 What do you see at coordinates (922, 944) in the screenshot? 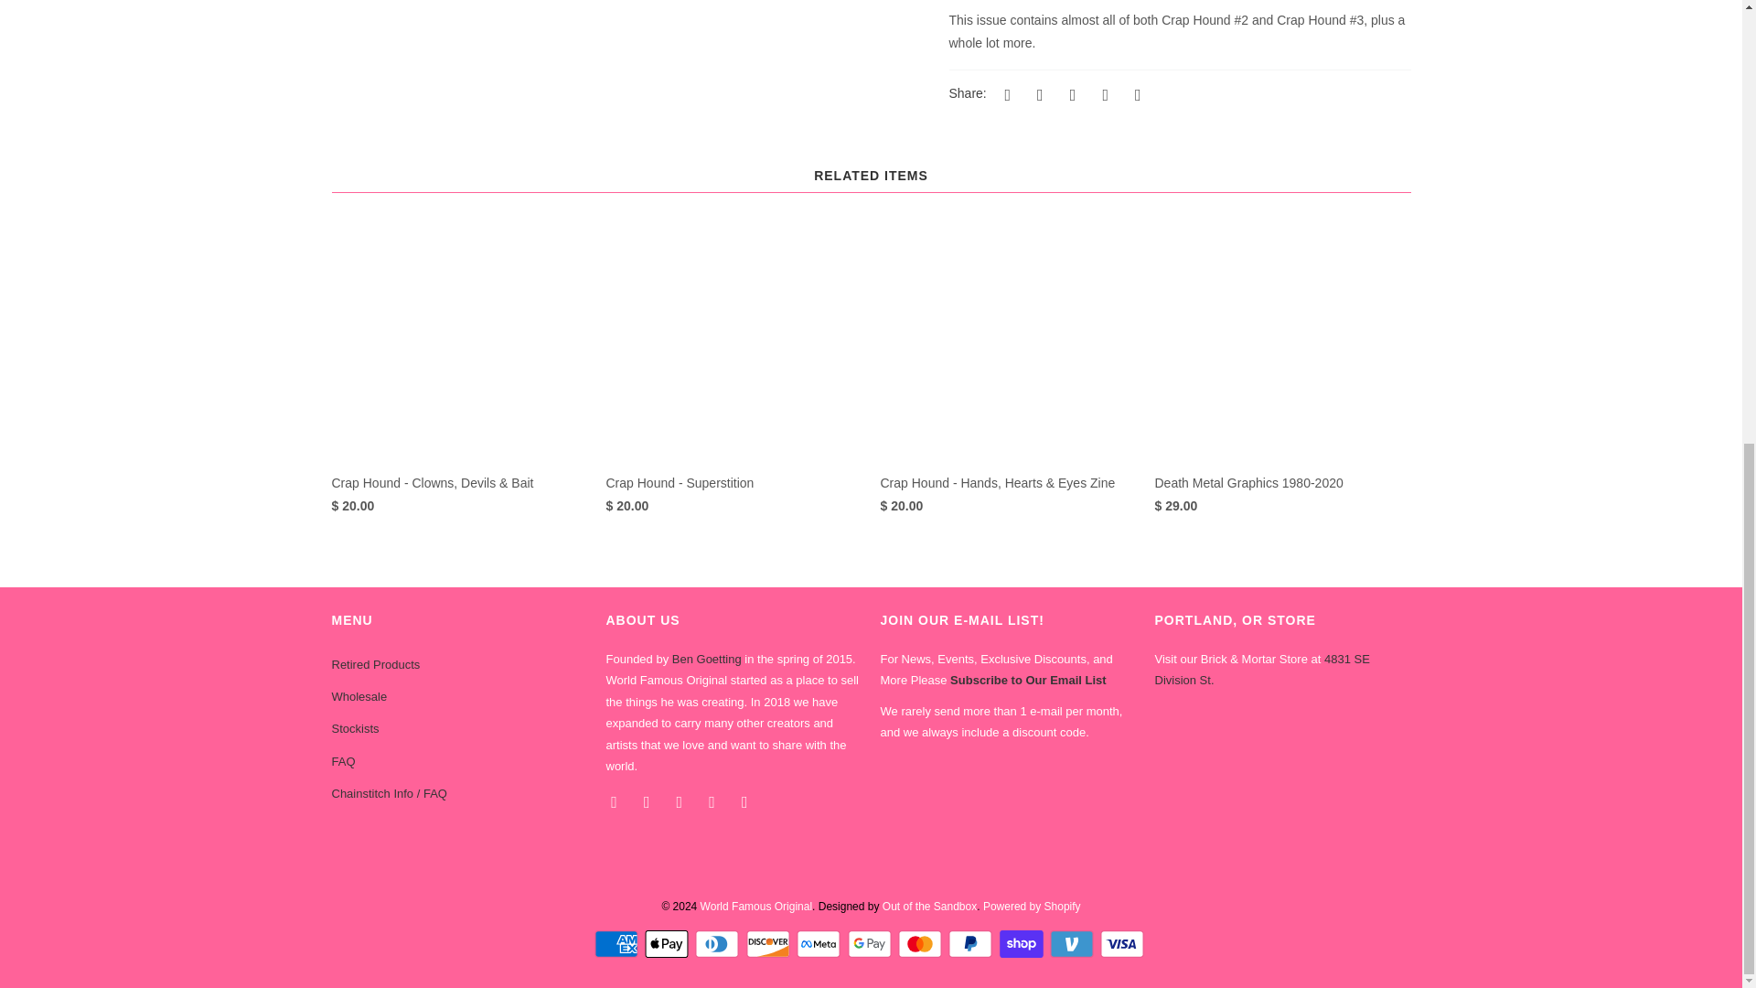
I see `Mastercard` at bounding box center [922, 944].